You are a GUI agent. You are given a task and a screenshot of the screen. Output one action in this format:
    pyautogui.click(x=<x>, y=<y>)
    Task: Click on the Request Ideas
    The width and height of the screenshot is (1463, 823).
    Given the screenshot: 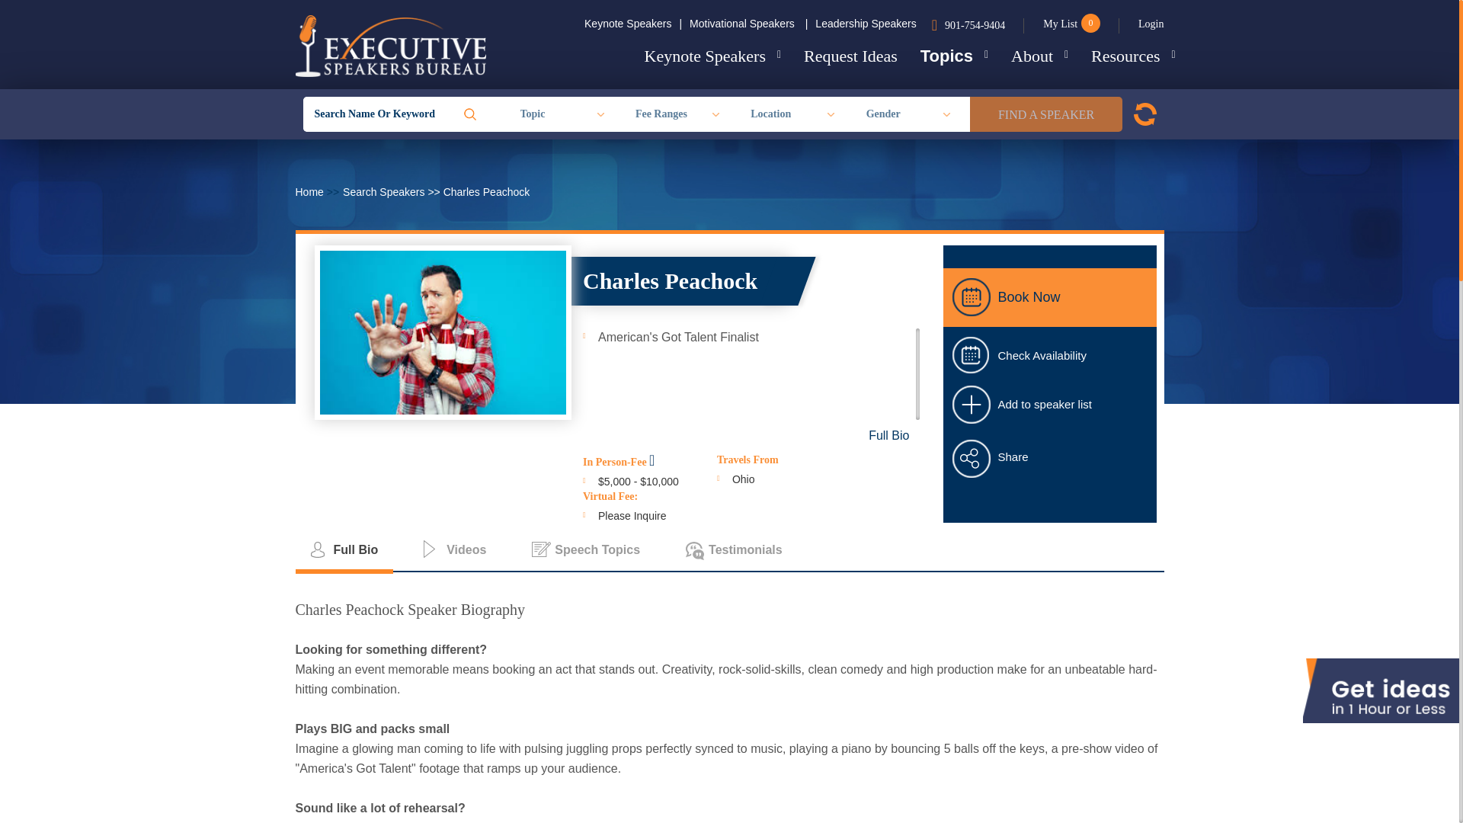 What is the action you would take?
    pyautogui.click(x=850, y=56)
    